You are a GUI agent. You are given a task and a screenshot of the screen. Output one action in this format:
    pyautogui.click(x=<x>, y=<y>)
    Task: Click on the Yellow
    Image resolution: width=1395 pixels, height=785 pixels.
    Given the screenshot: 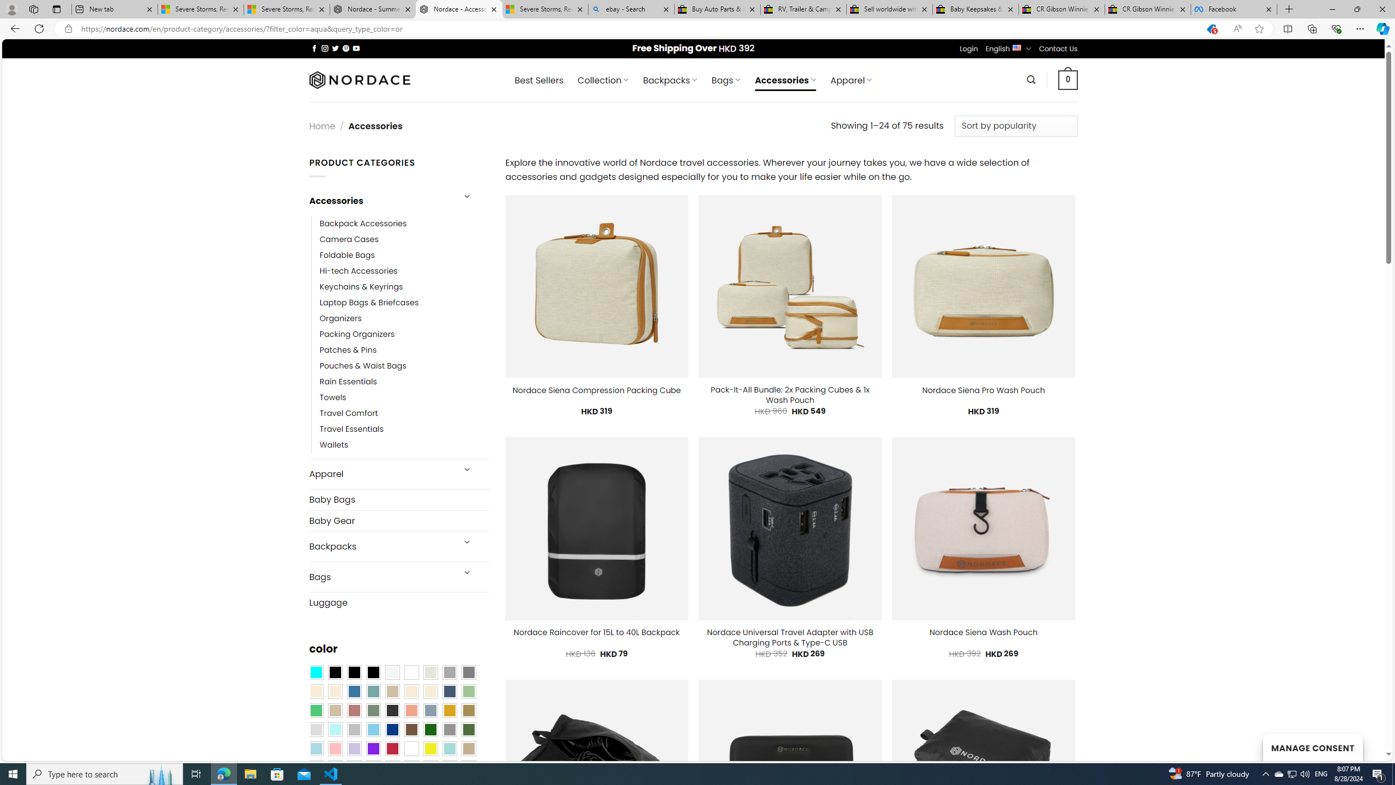 What is the action you would take?
    pyautogui.click(x=430, y=748)
    